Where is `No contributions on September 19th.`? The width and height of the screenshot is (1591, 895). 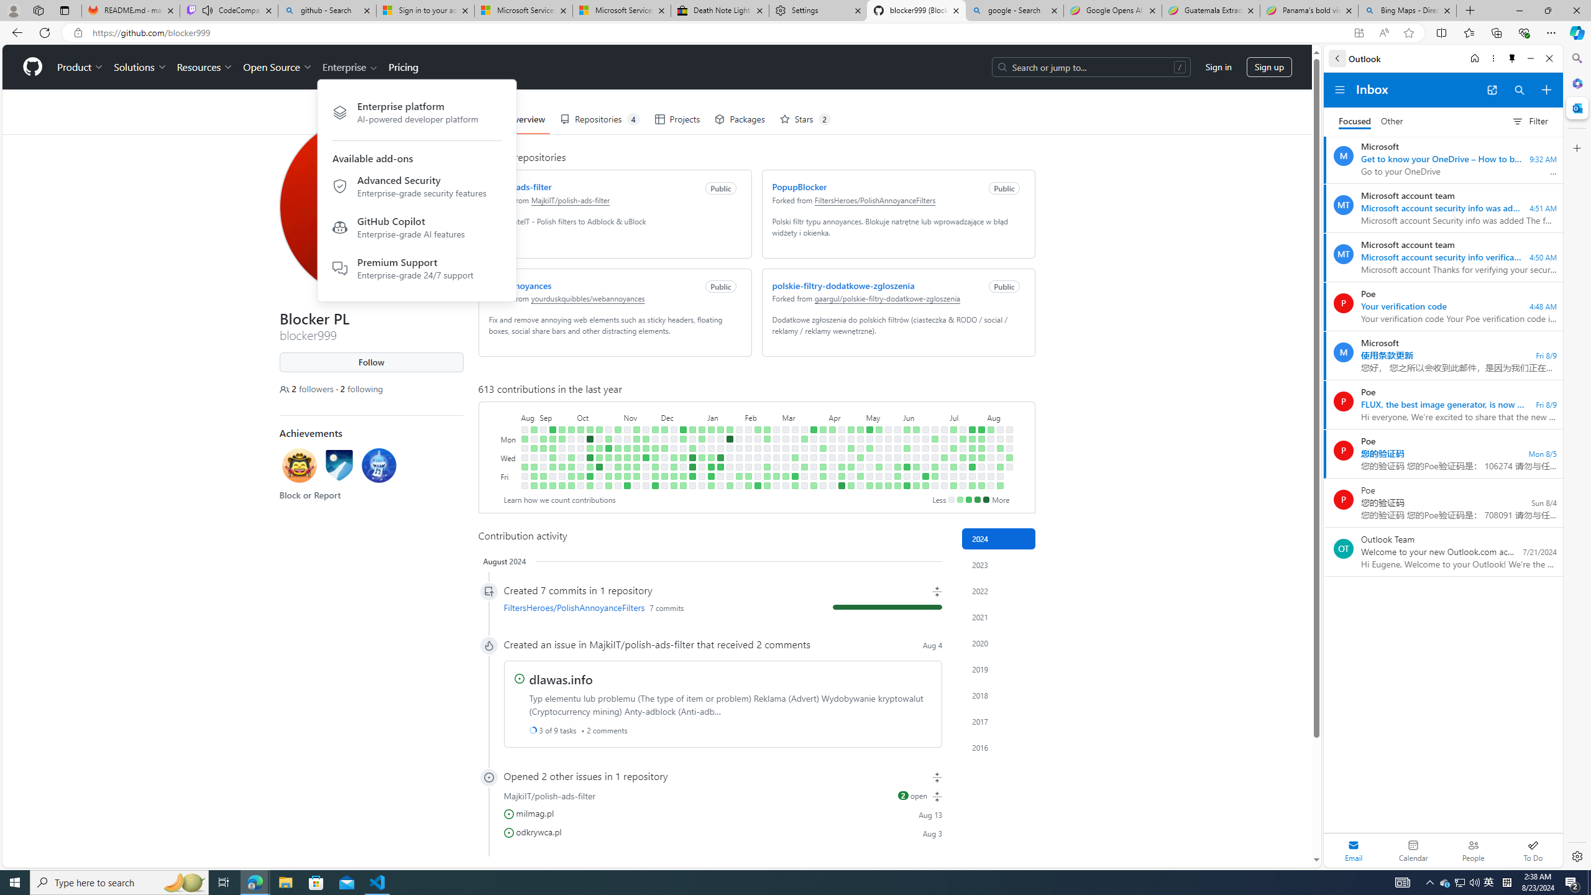 No contributions on September 19th. is located at coordinates (561, 448).